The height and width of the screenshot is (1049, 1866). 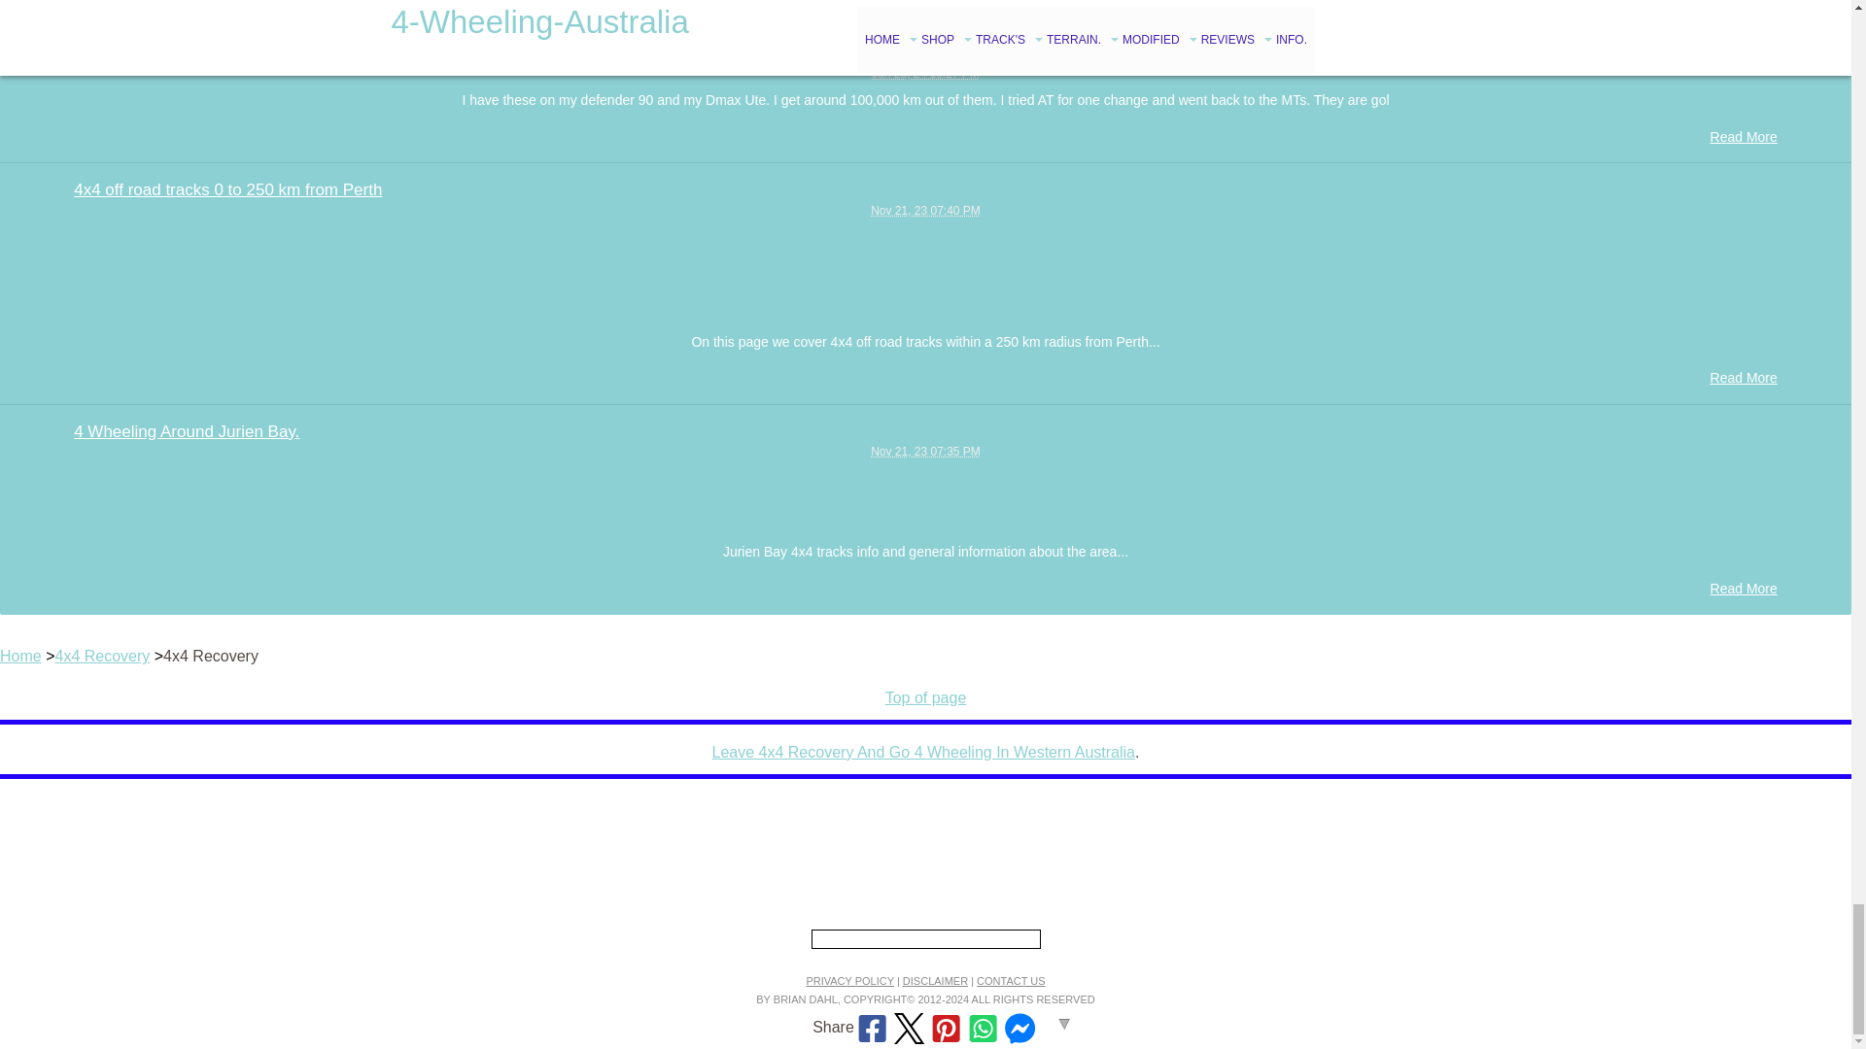 What do you see at coordinates (924, 938) in the screenshot?
I see `Copyscape, do not copy` at bounding box center [924, 938].